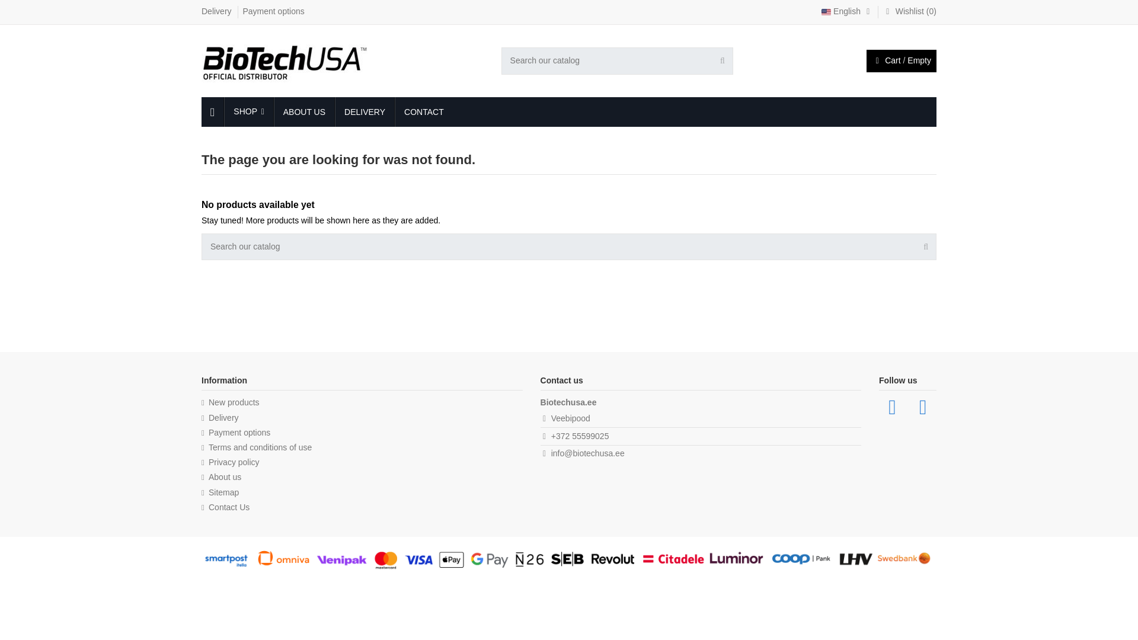 The image size is (1138, 640). Describe the element at coordinates (273, 11) in the screenshot. I see `Payment options` at that location.